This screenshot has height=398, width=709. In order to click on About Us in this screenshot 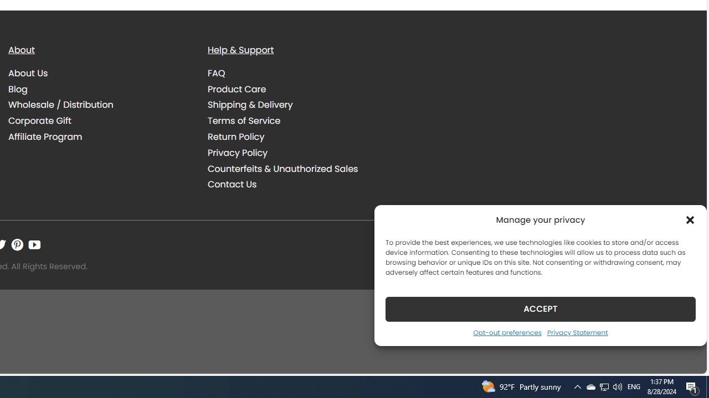, I will do `click(100, 73)`.